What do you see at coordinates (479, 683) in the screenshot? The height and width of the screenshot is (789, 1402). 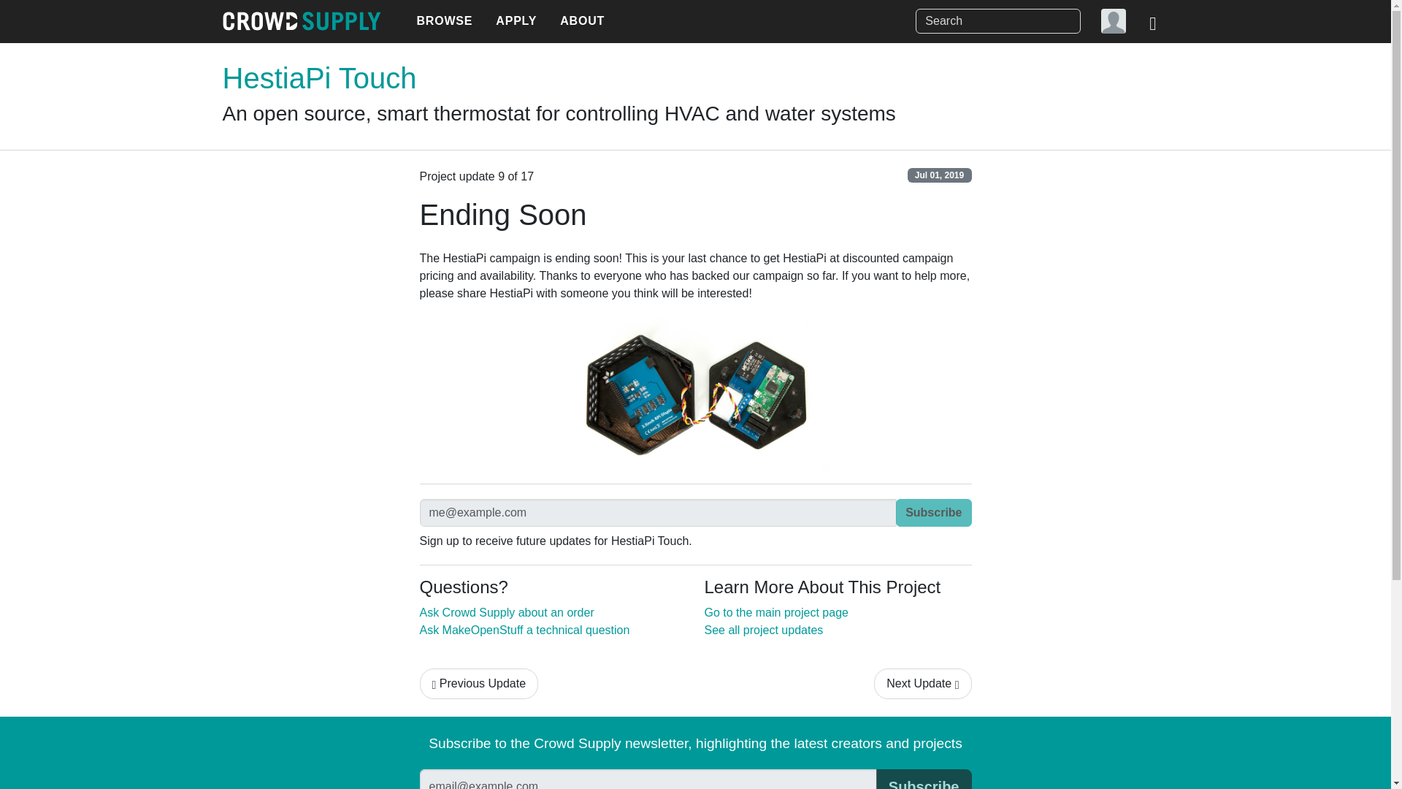 I see `Previous Update` at bounding box center [479, 683].